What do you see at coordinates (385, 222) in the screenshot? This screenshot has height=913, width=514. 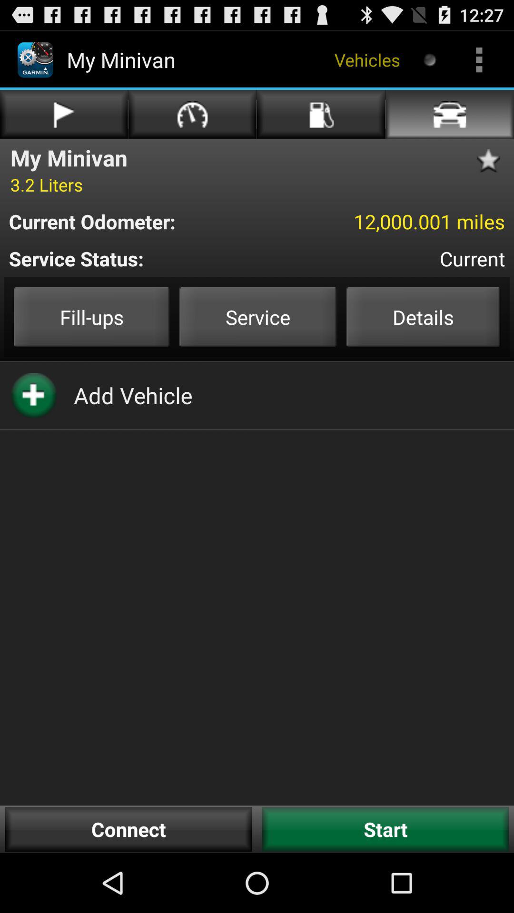 I see `turn on item above the service status: item` at bounding box center [385, 222].